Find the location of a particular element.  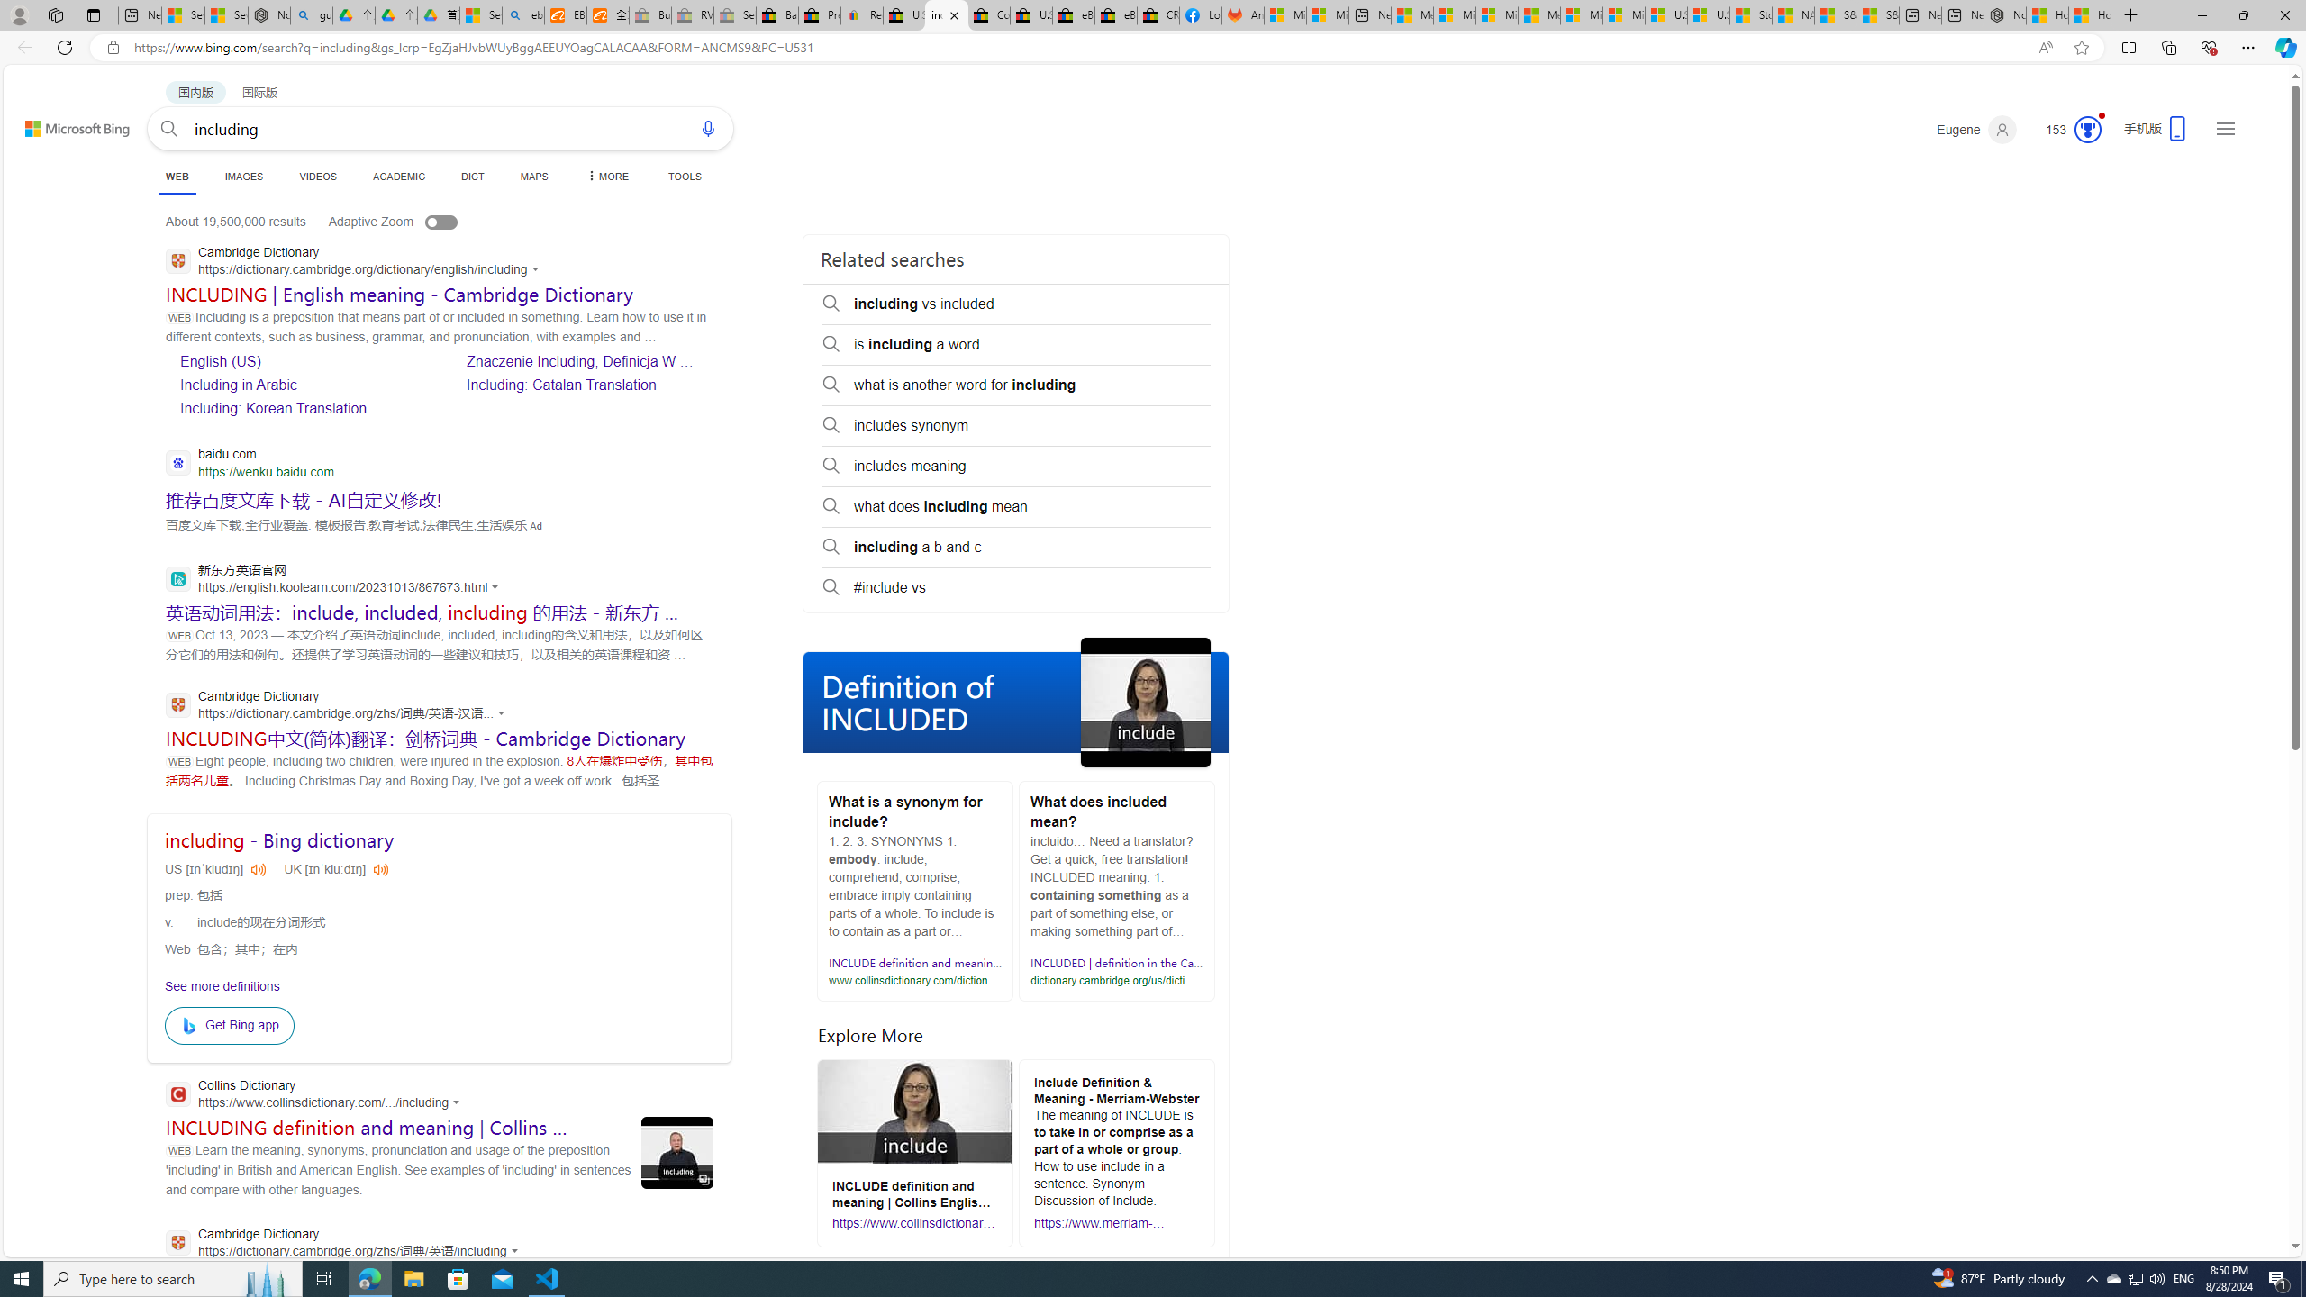

Register: Create a personal eBay account is located at coordinates (861, 15).